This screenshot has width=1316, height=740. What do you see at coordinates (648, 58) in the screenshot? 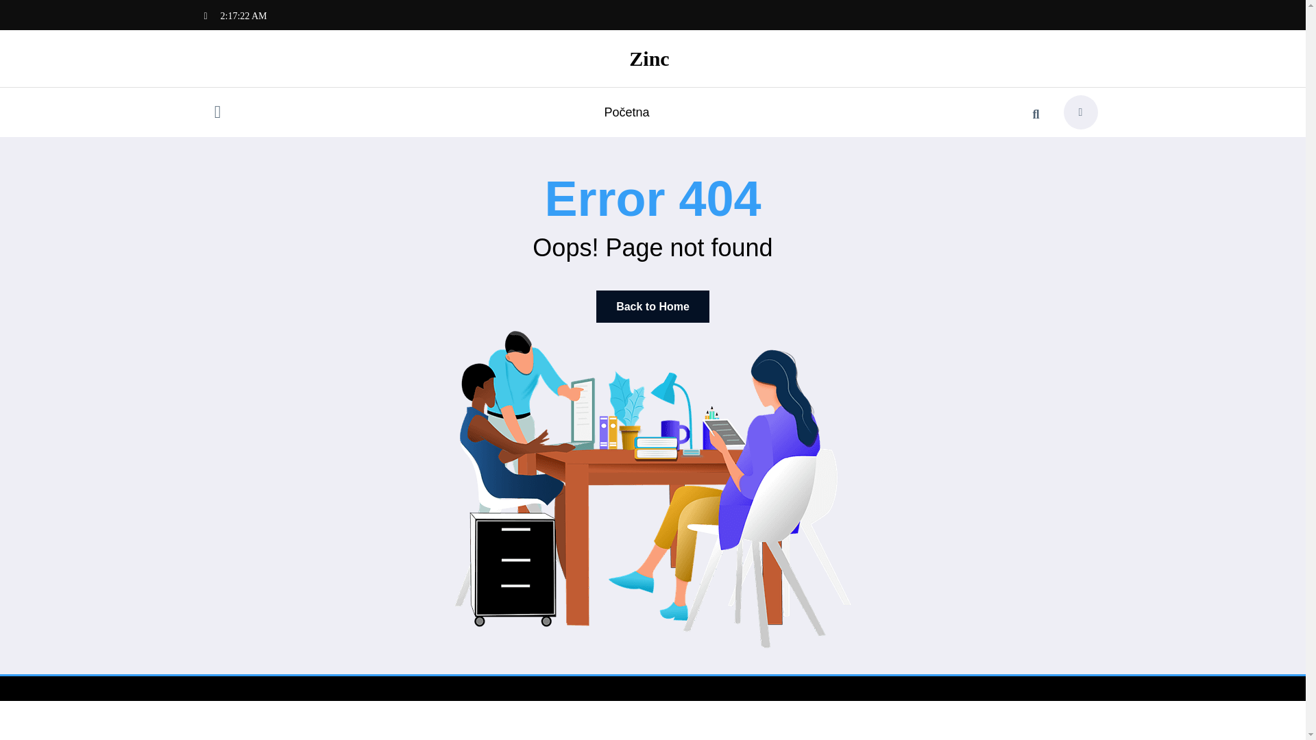
I see `Zinc` at bounding box center [648, 58].